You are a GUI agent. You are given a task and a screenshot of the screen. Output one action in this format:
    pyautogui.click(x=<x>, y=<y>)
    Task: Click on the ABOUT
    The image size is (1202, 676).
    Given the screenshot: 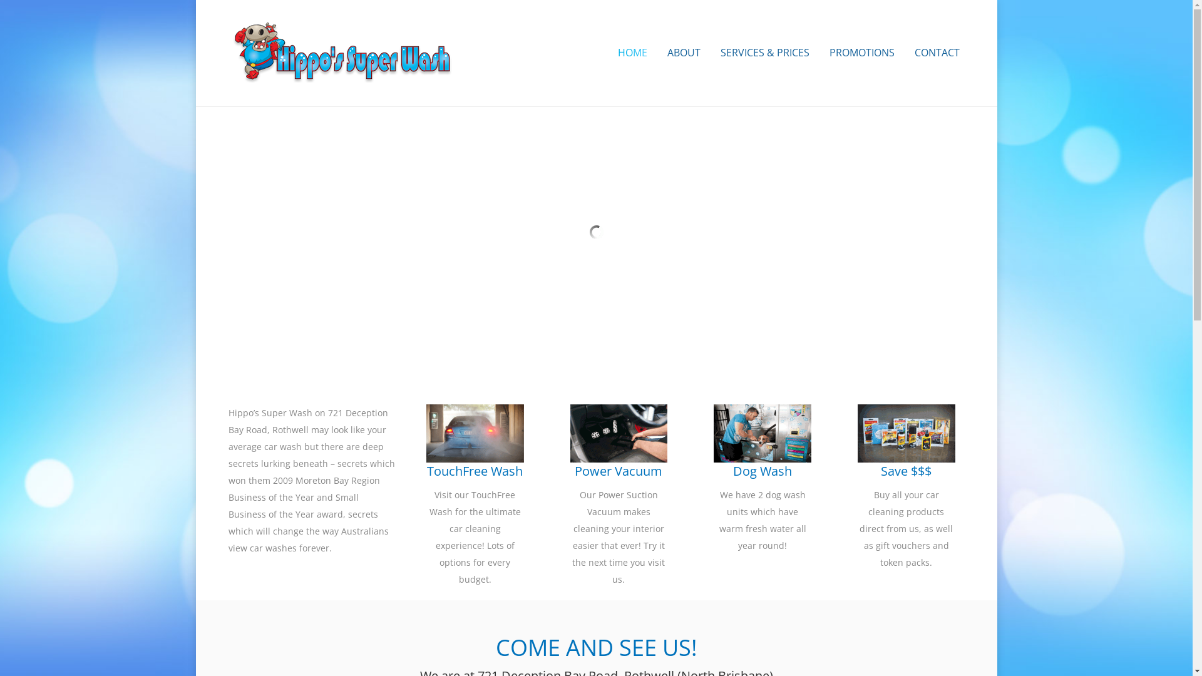 What is the action you would take?
    pyautogui.click(x=684, y=53)
    